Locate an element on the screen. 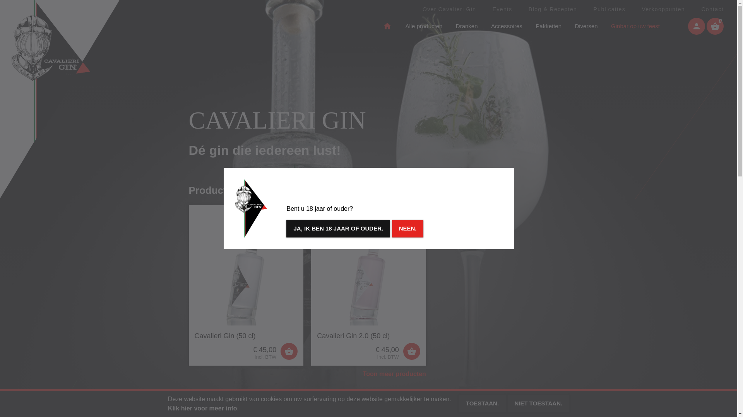 This screenshot has width=743, height=417. Ginbar op uw feest is located at coordinates (635, 26).